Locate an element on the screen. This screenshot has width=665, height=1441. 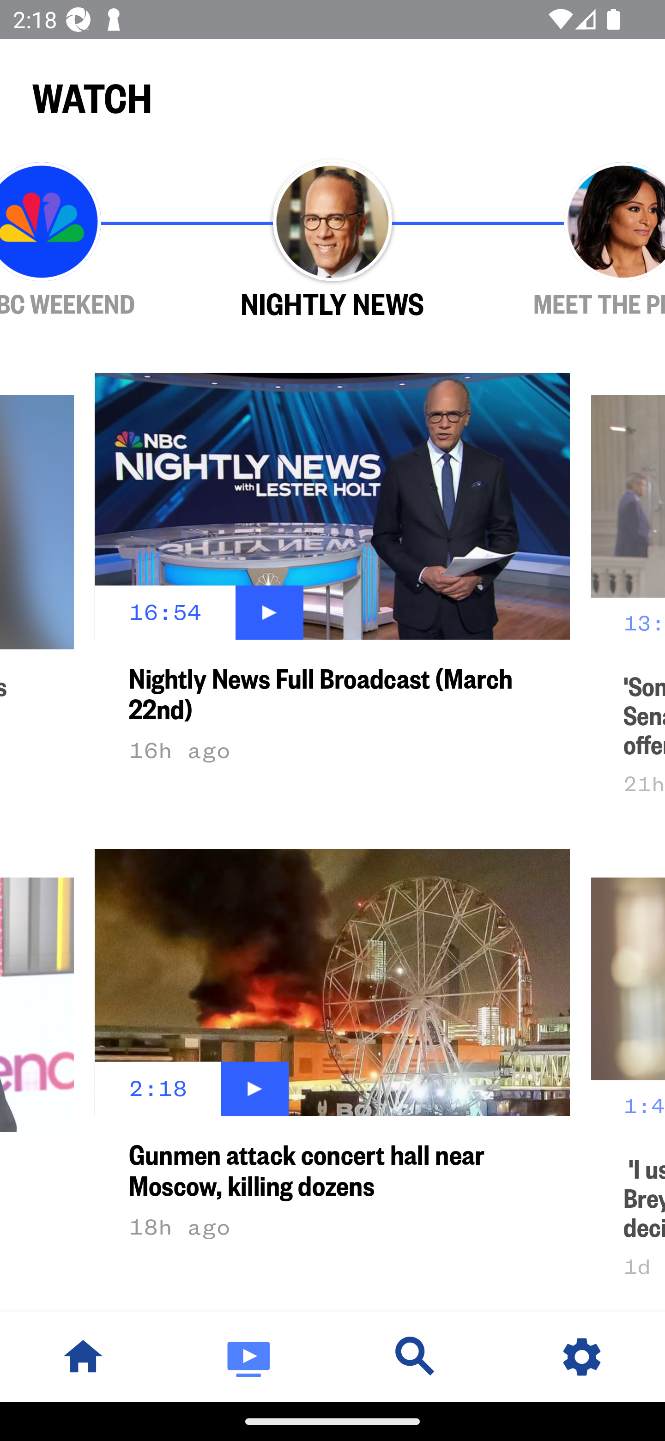
NBC News Home is located at coordinates (83, 1356).